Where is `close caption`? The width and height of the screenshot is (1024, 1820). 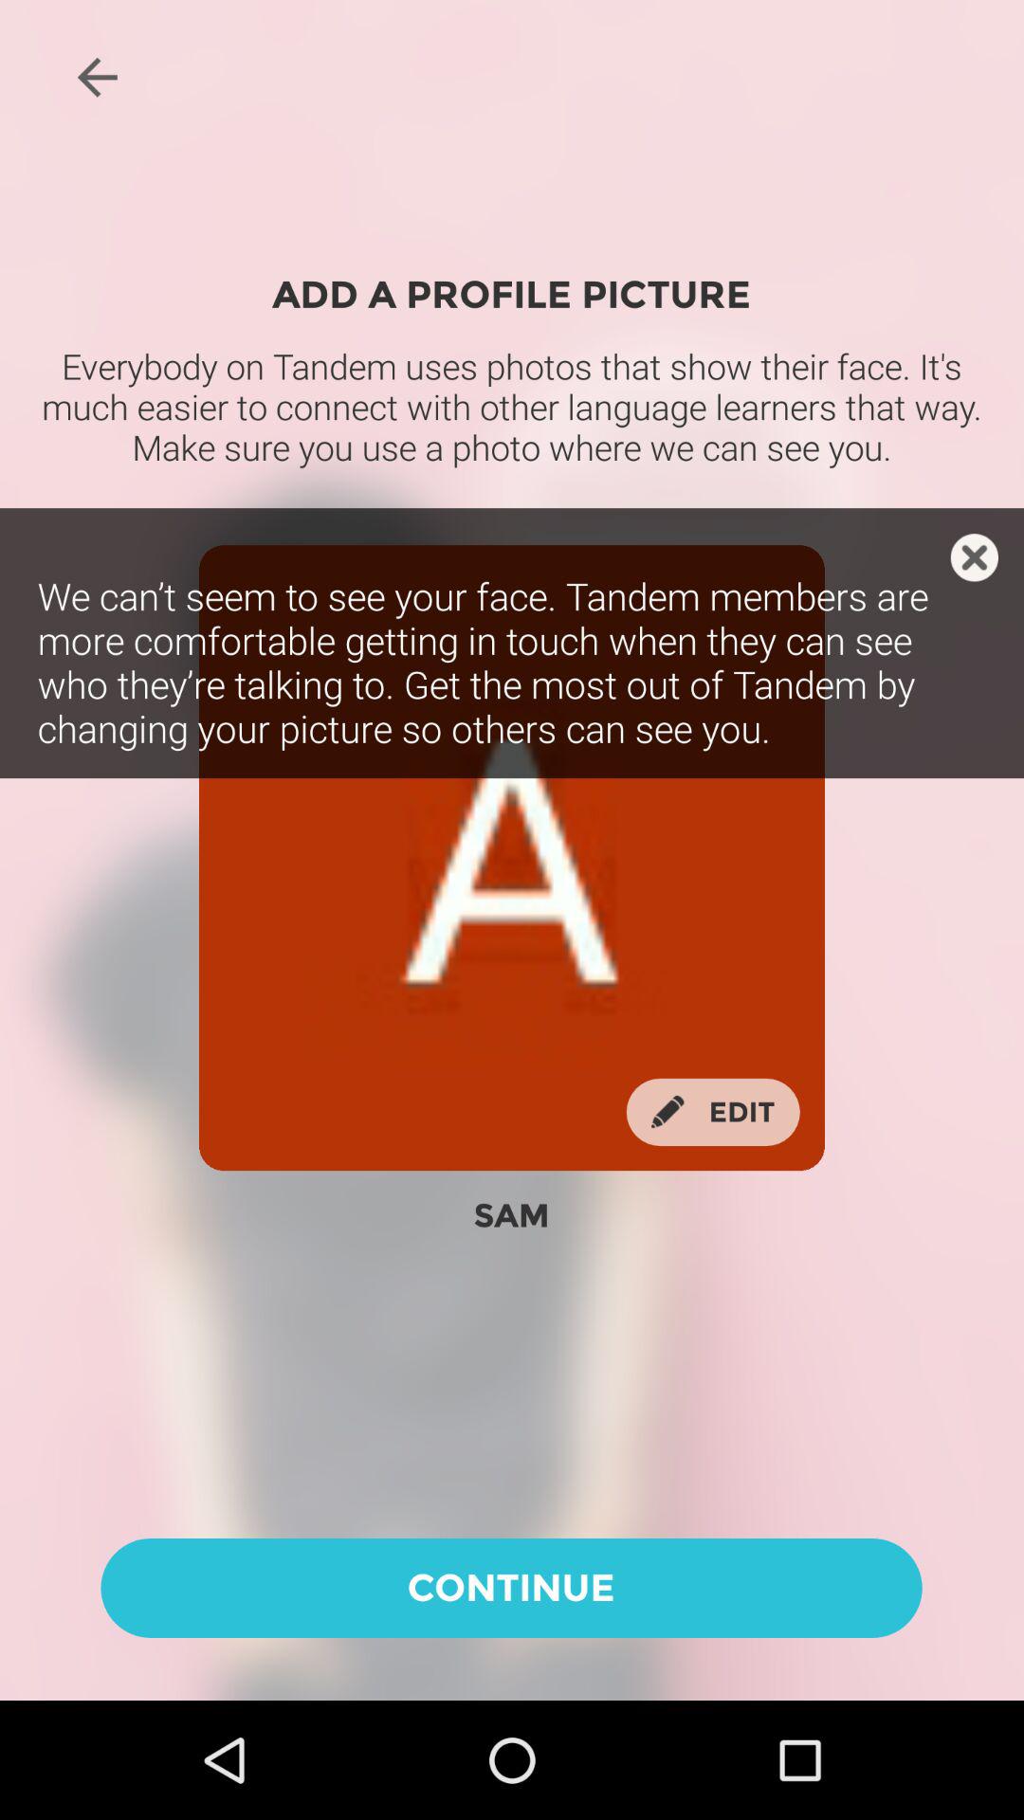 close caption is located at coordinates (975, 557).